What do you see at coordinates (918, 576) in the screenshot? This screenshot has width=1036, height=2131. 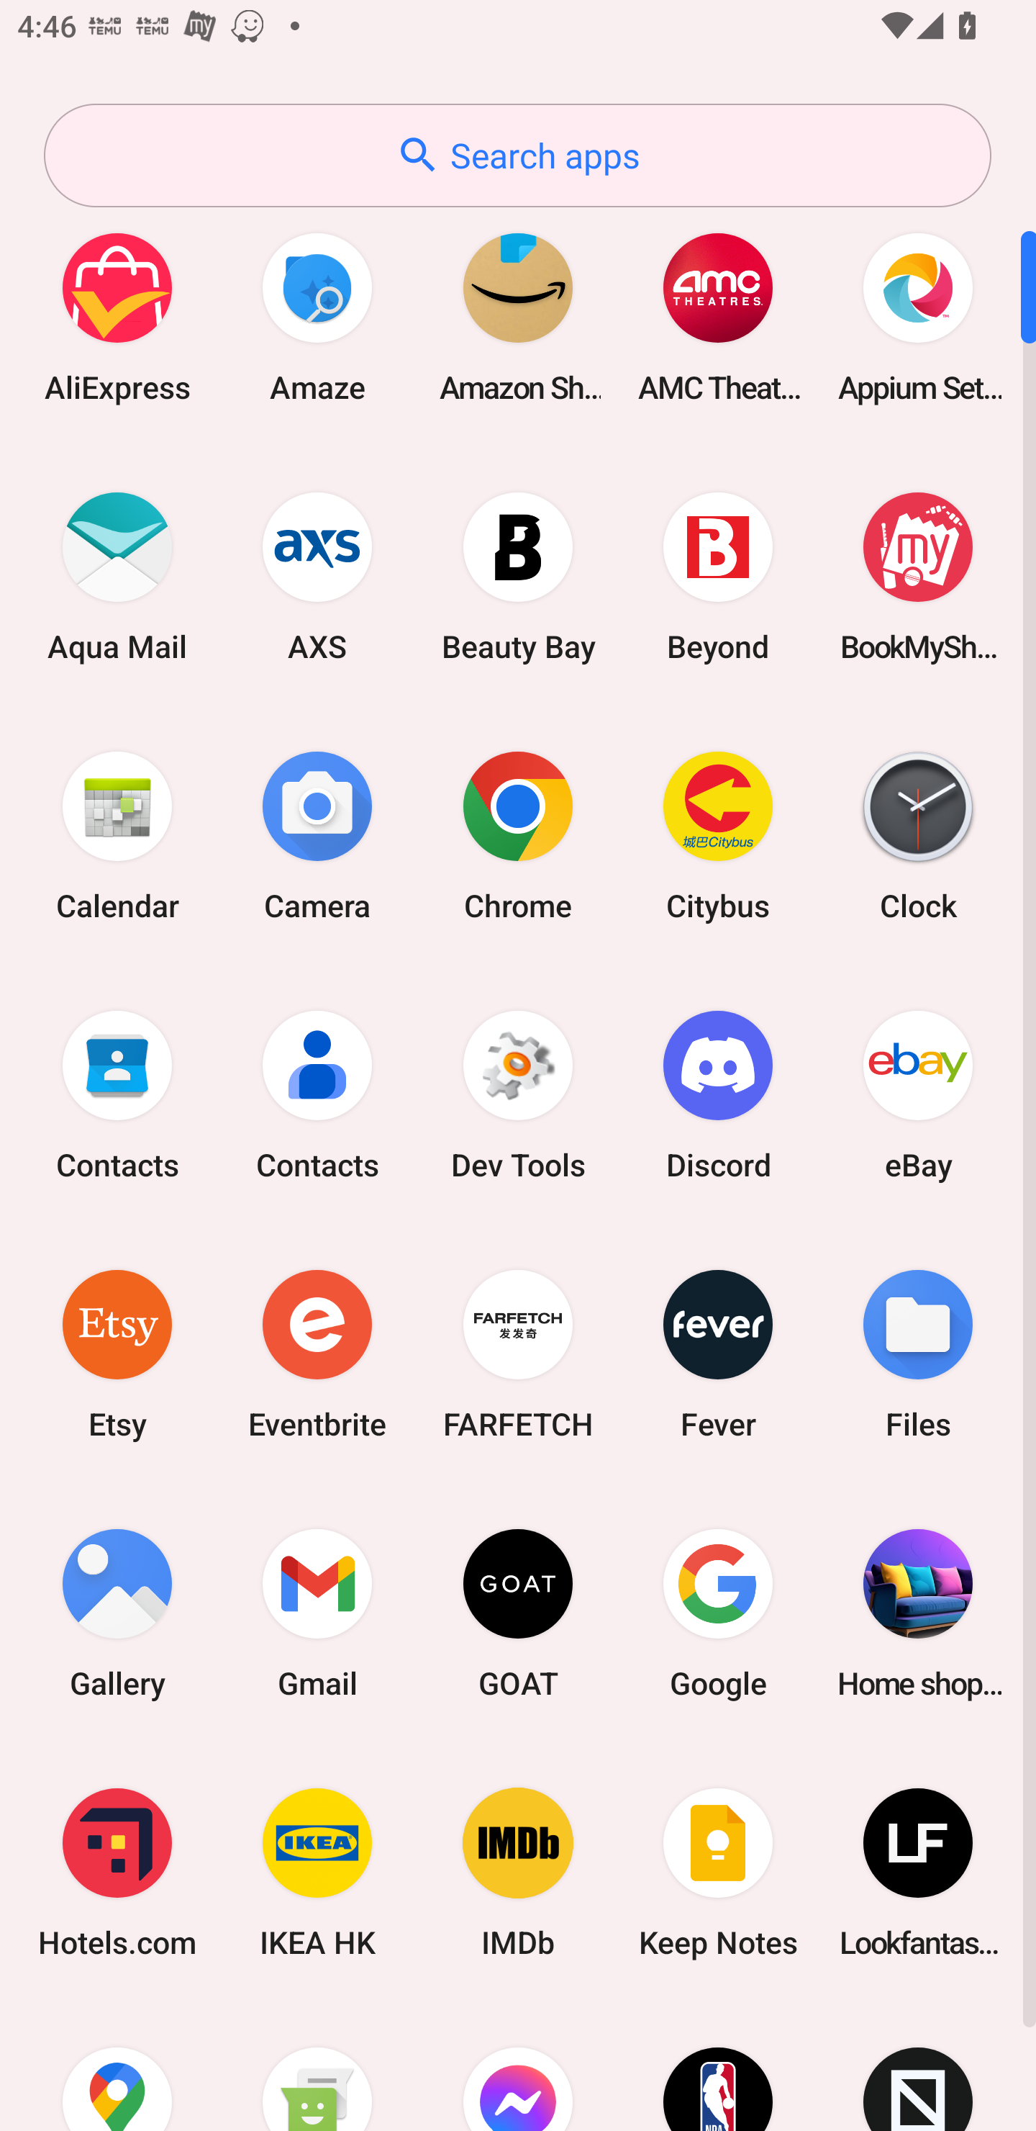 I see `BookMyShow` at bounding box center [918, 576].